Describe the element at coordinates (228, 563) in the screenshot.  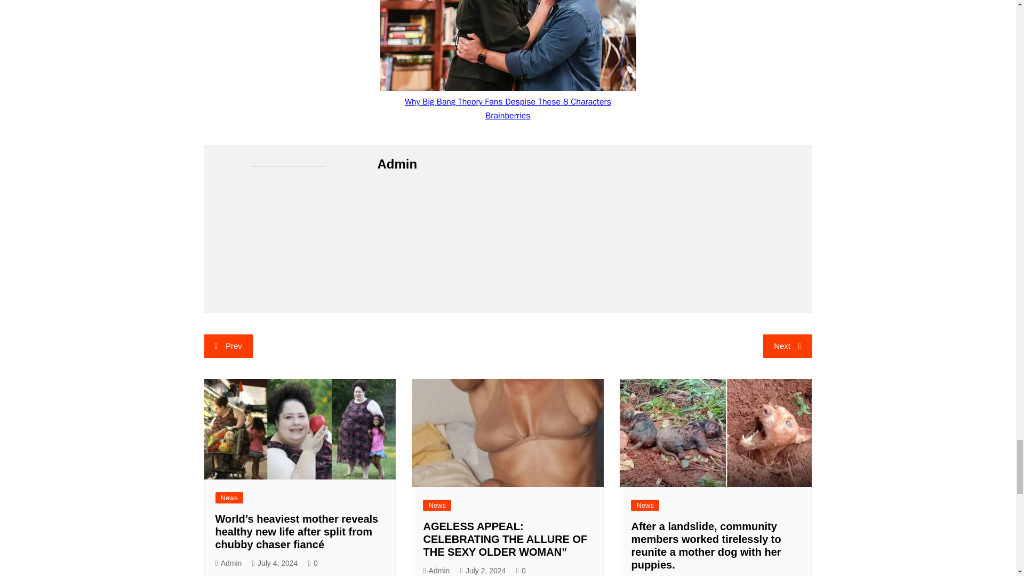
I see `Admin` at that location.